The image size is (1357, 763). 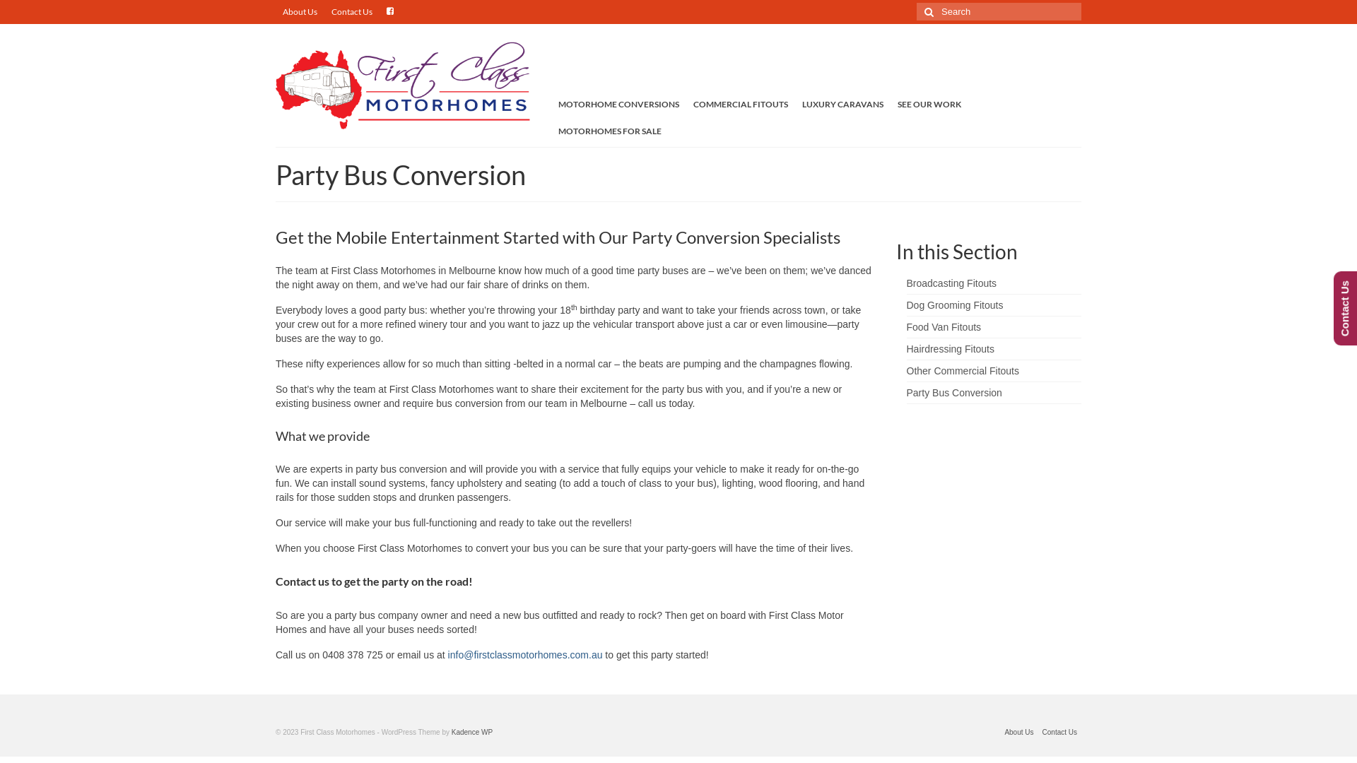 What do you see at coordinates (526, 655) in the screenshot?
I see `info@firstclassmotorhomes.com.au` at bounding box center [526, 655].